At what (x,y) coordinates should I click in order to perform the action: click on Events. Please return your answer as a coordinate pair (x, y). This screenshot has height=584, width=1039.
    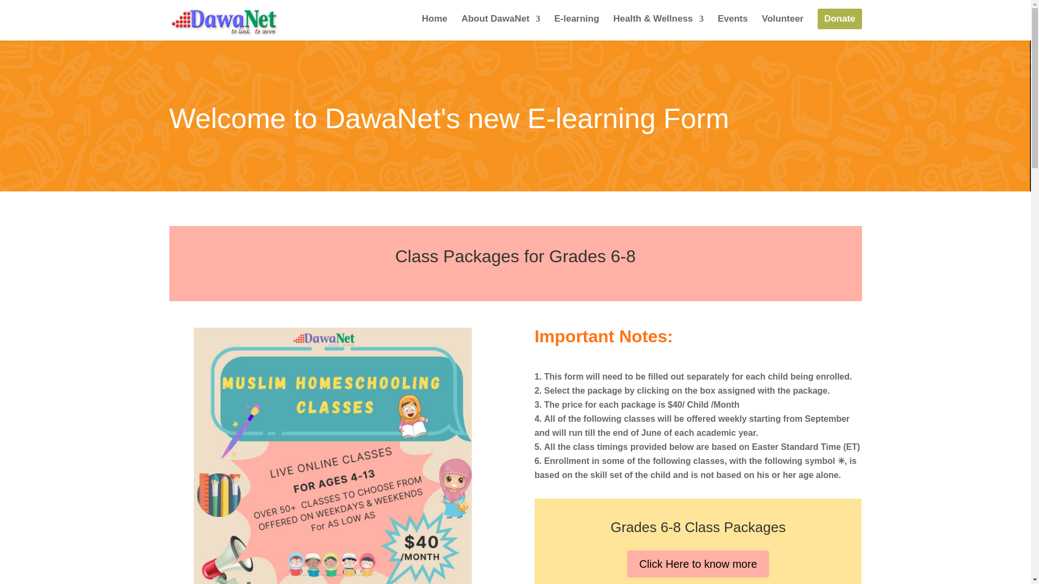
    Looking at the image, I should click on (733, 28).